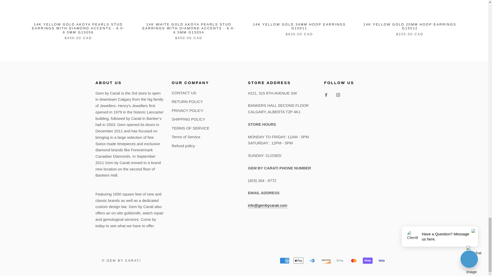  Describe the element at coordinates (299, 261) in the screenshot. I see `Apple Pay` at that location.